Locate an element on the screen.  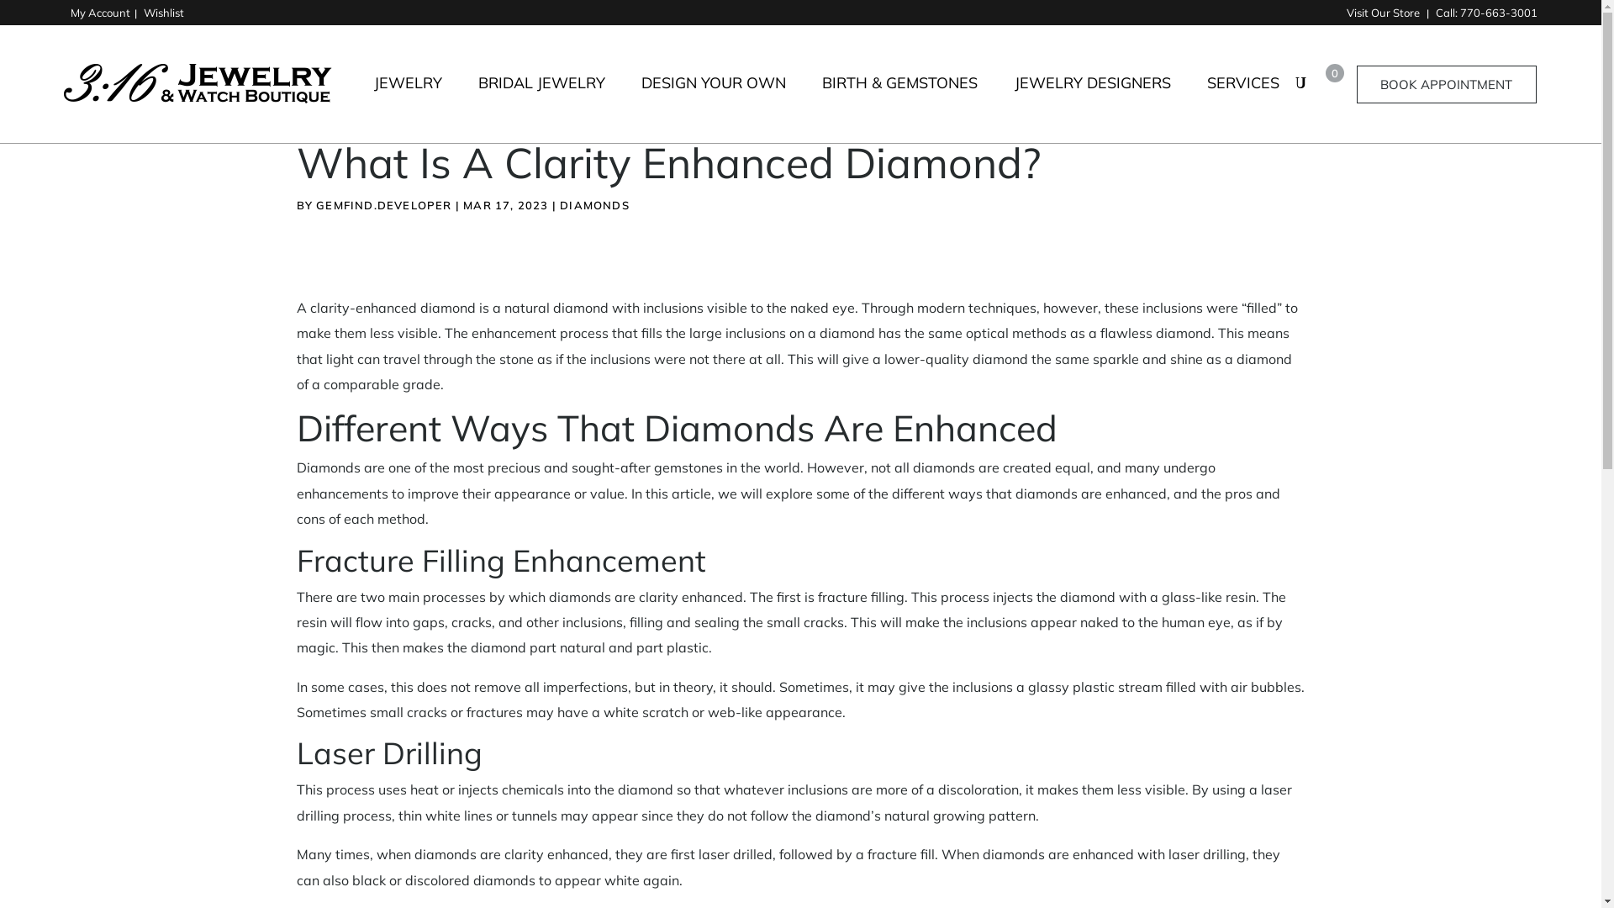
SERVICES is located at coordinates (1243, 96).